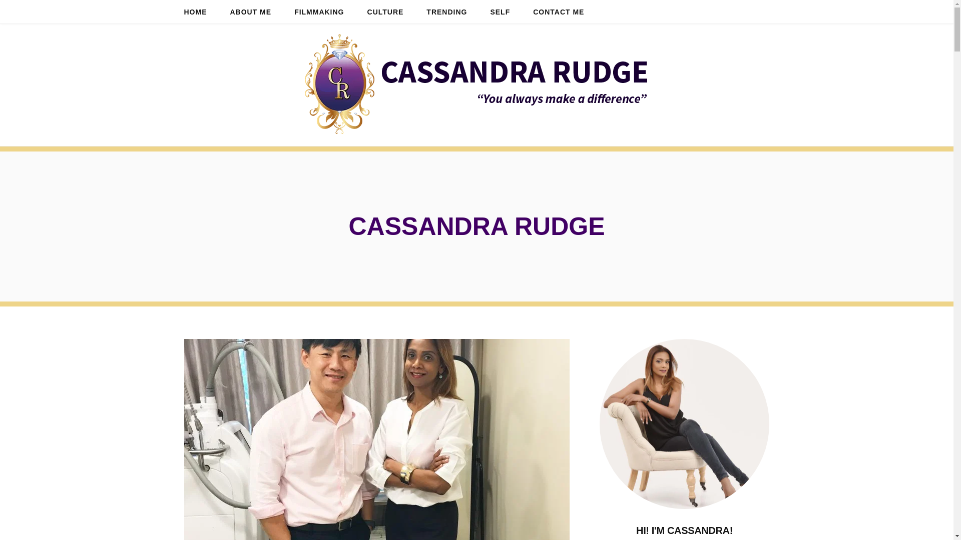  Describe the element at coordinates (319, 12) in the screenshot. I see `FILMMAKING` at that location.